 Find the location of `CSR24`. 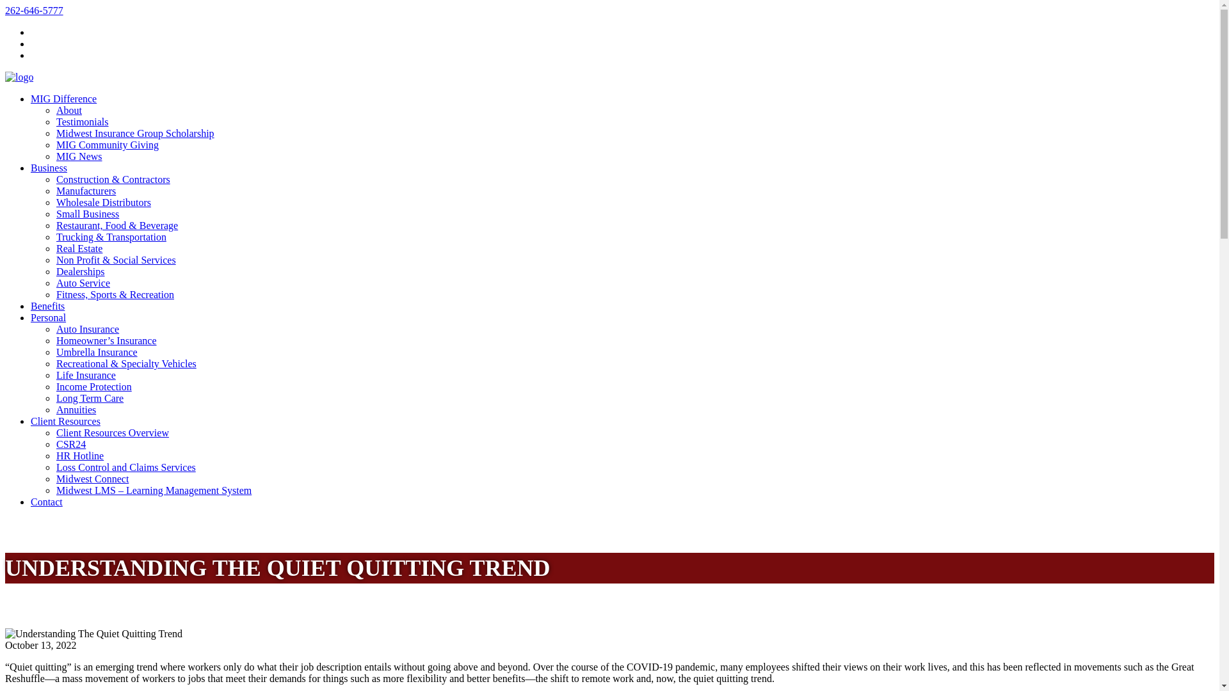

CSR24 is located at coordinates (71, 444).